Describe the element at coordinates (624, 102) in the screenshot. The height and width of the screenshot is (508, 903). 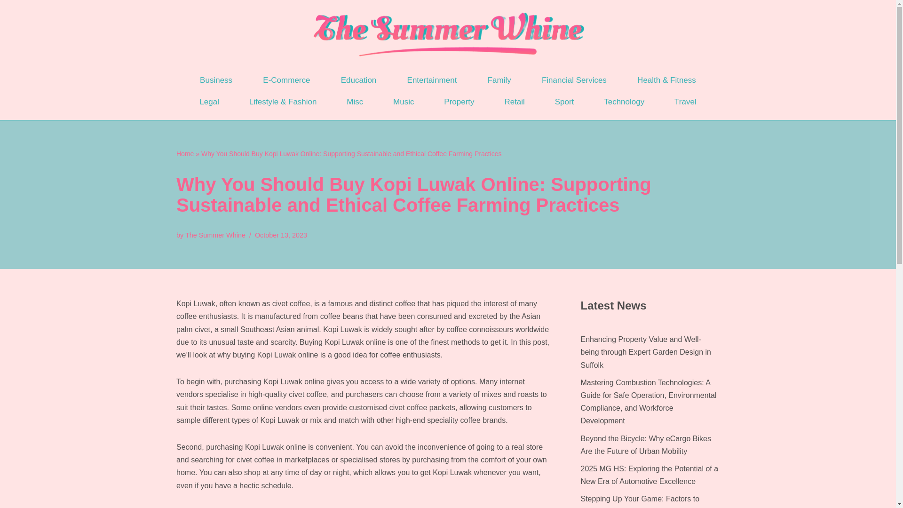
I see `Technology` at that location.